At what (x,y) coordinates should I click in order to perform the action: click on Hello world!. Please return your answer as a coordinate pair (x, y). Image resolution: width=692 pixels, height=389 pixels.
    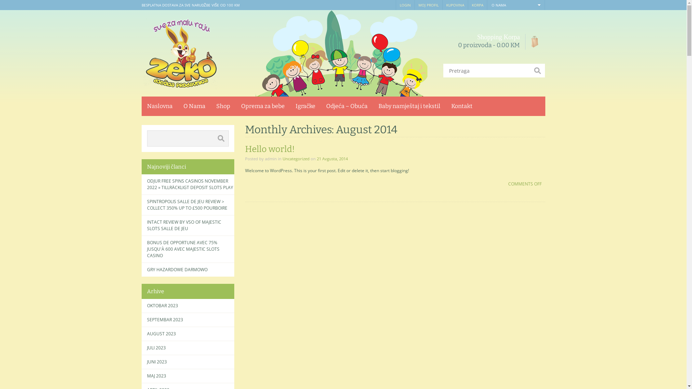
    Looking at the image, I should click on (270, 149).